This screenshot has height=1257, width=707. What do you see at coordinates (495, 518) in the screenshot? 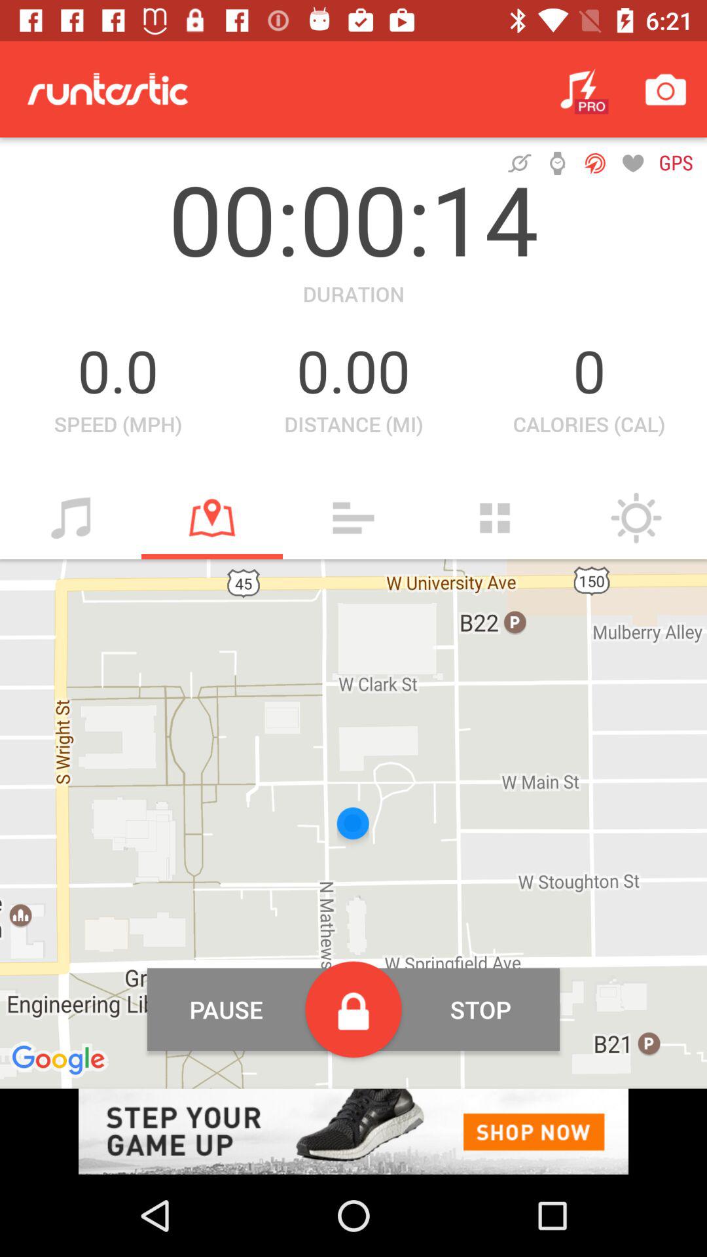
I see `grid view` at bounding box center [495, 518].